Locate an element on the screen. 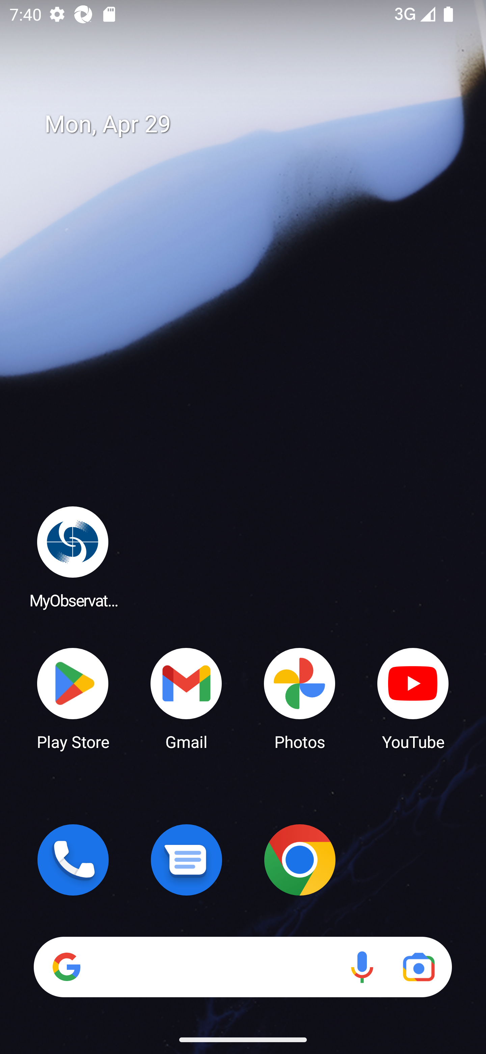 The width and height of the screenshot is (486, 1054). Voice search is located at coordinates (362, 967).